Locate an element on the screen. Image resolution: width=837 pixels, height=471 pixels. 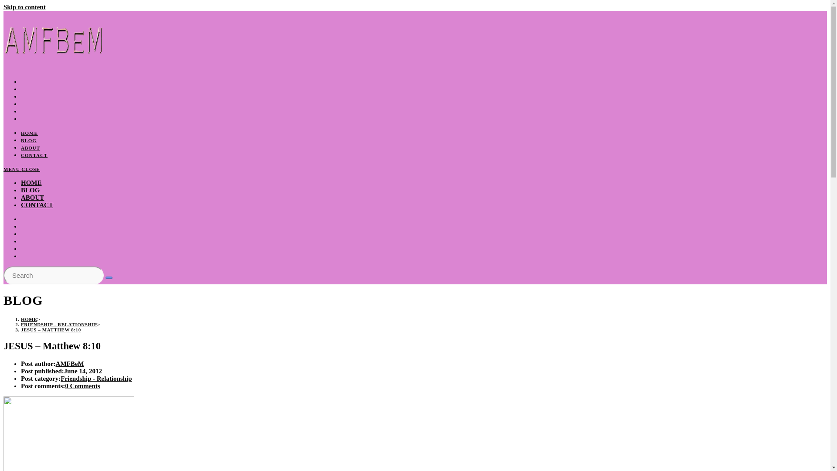
AMFBeM is located at coordinates (70, 364).